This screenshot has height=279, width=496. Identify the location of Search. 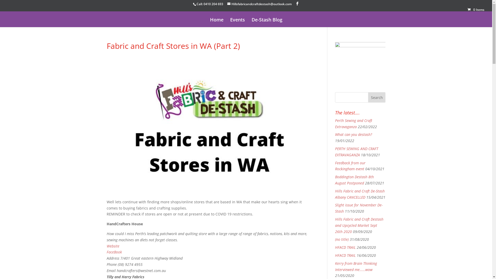
(377, 97).